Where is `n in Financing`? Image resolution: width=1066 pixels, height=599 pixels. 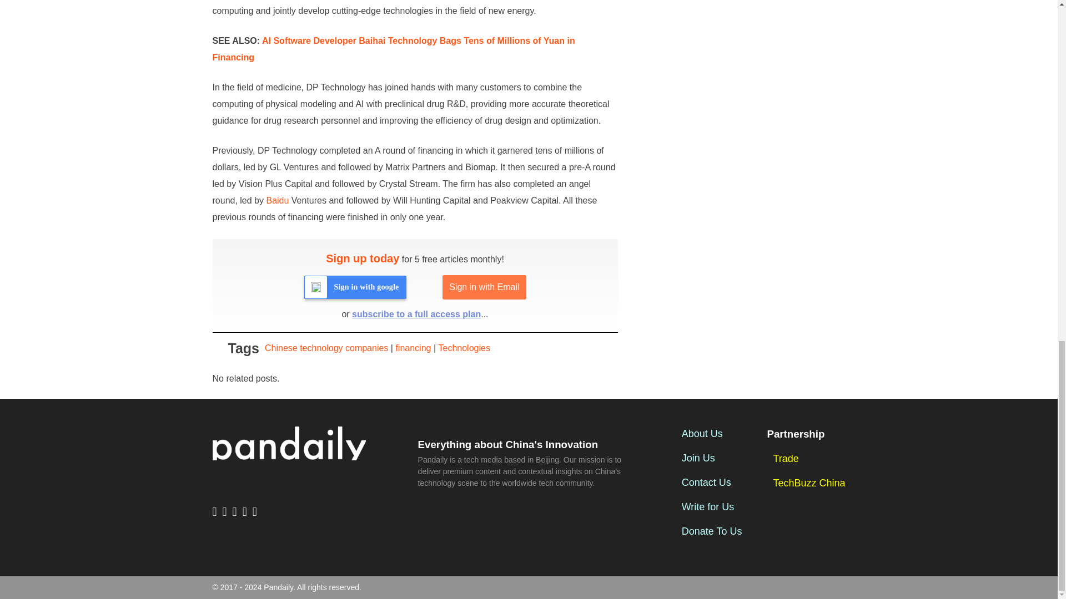
n in Financing is located at coordinates (393, 49).